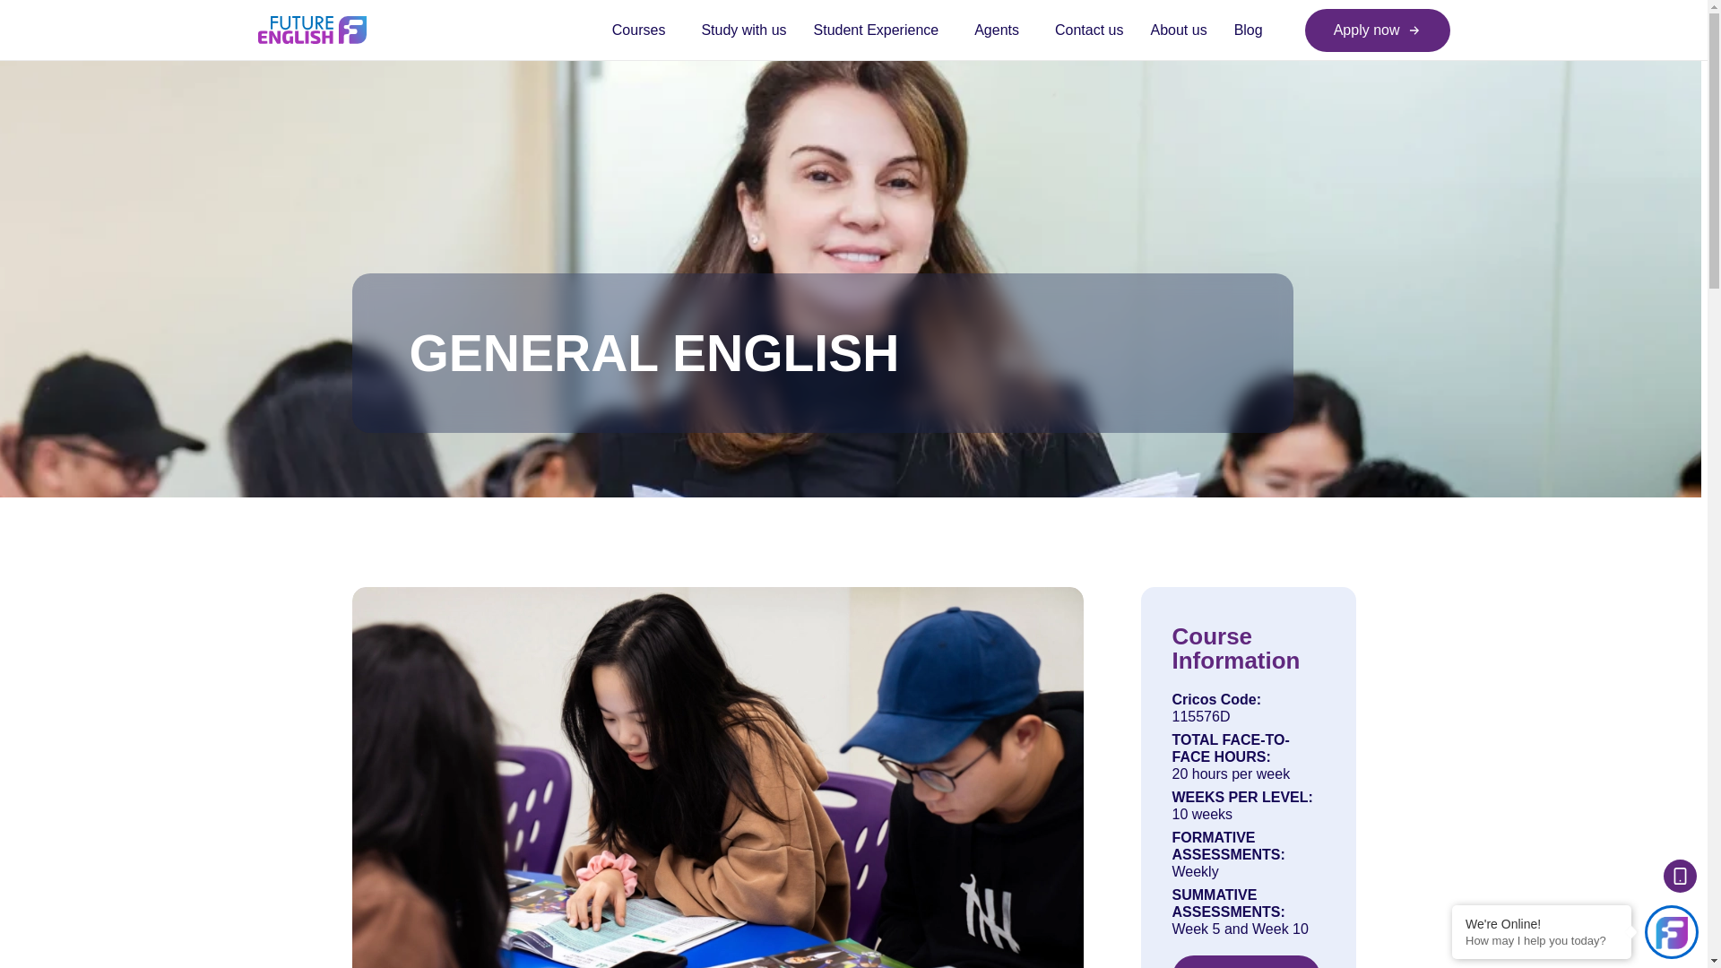 This screenshot has width=1721, height=968. I want to click on Agents, so click(1000, 30).